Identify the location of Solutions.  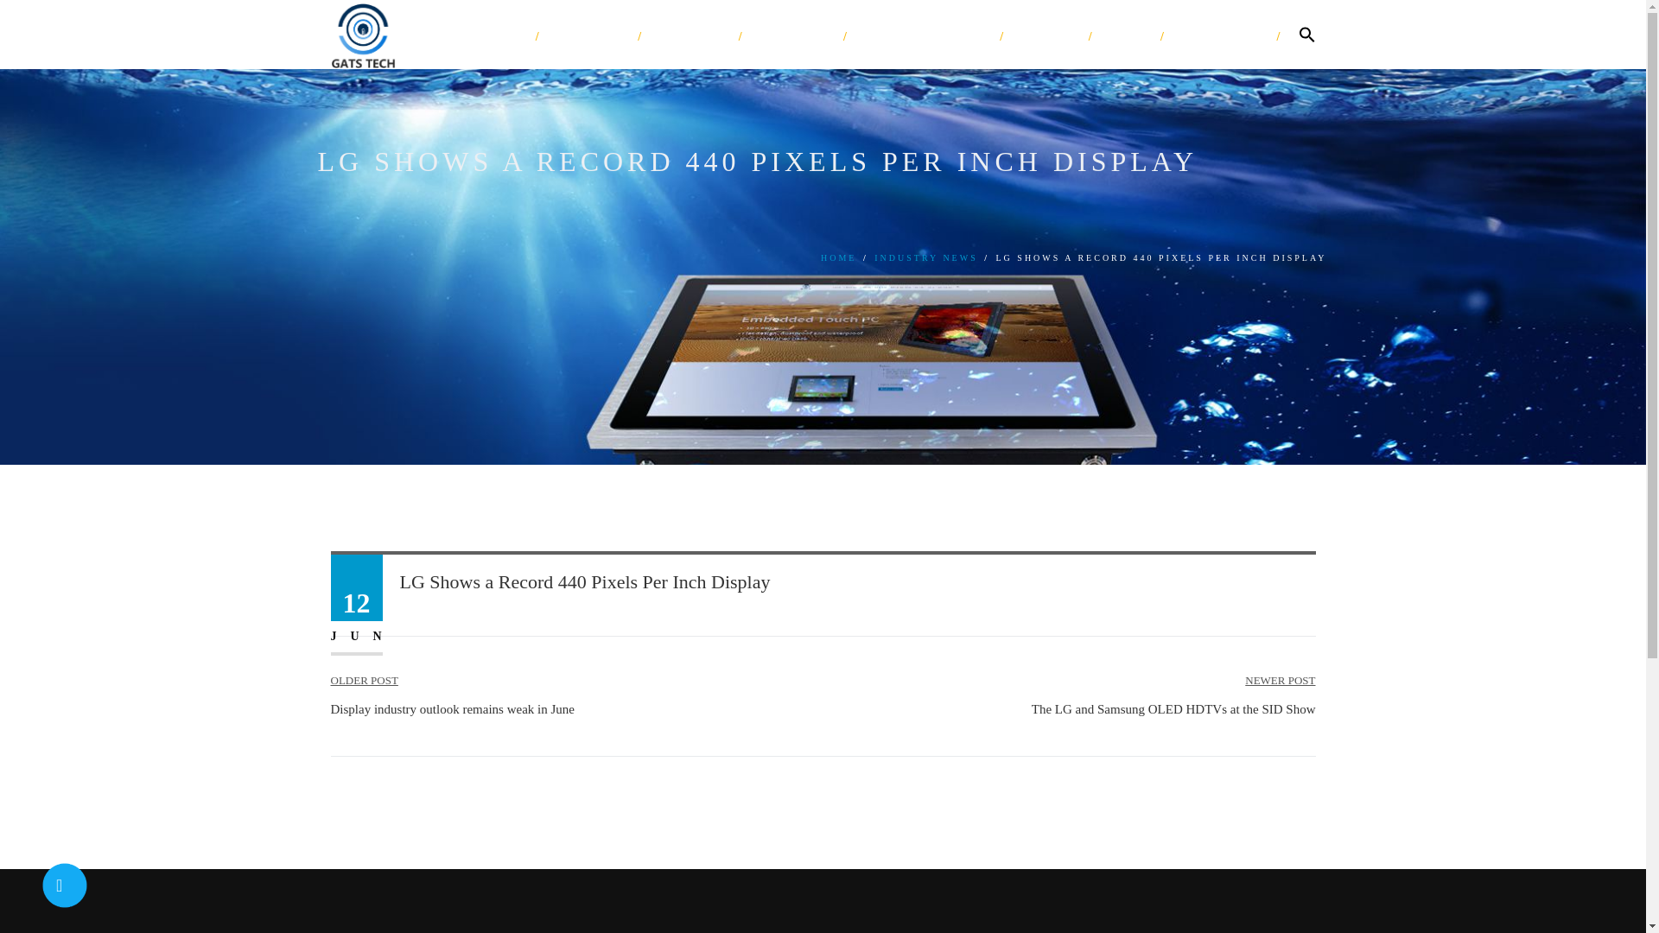
(795, 35).